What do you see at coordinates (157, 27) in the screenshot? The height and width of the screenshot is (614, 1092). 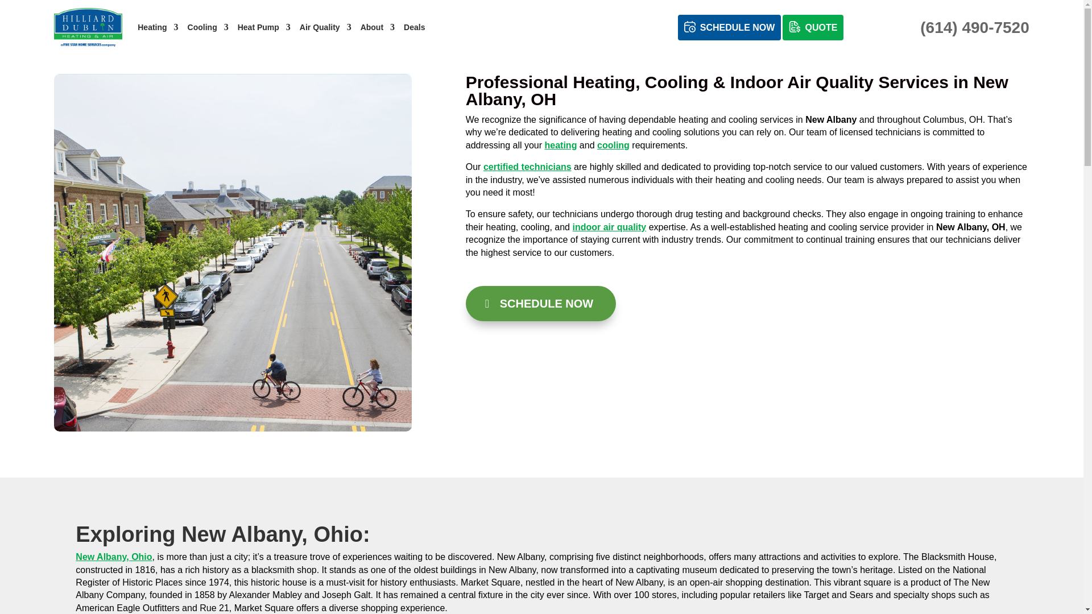 I see `Heating` at bounding box center [157, 27].